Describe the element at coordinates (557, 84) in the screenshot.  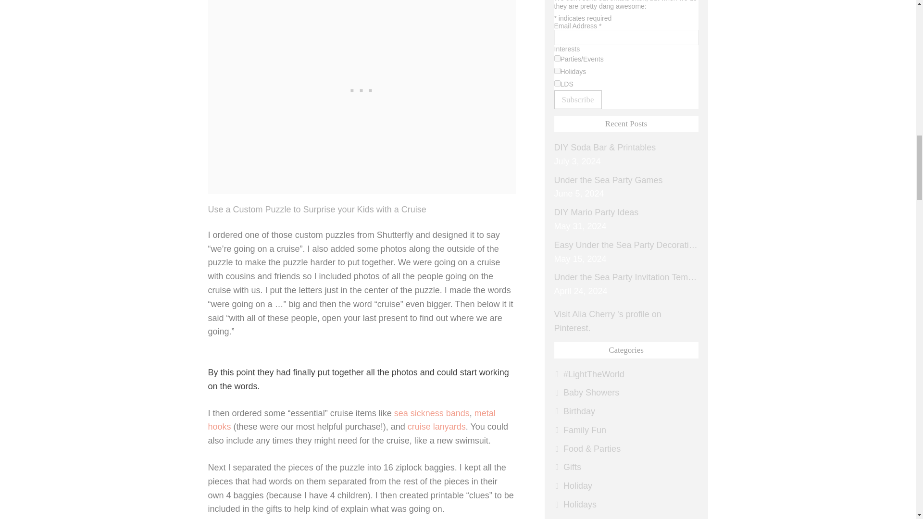
I see `4` at that location.